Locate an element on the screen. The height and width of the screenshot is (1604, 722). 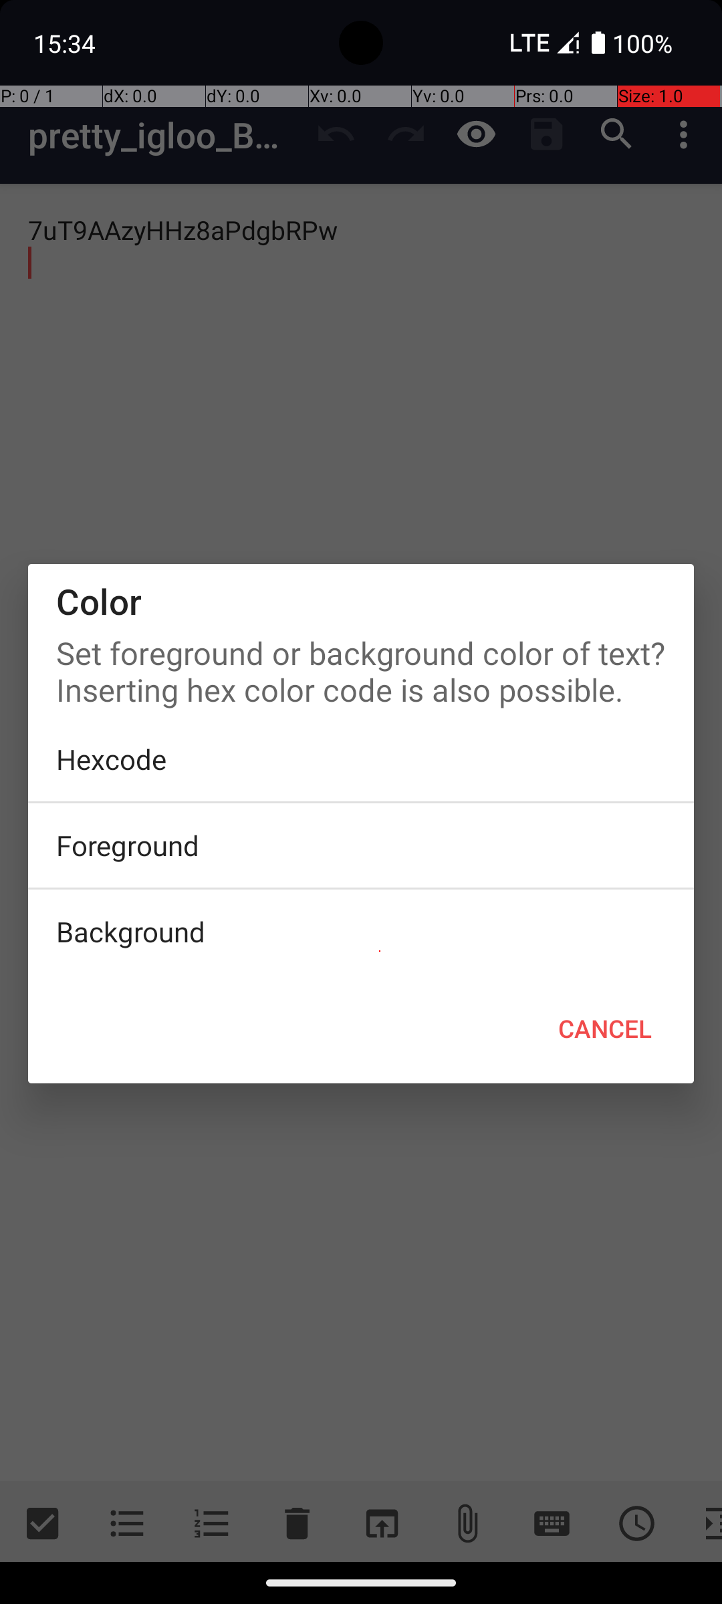
Background is located at coordinates (361, 932).